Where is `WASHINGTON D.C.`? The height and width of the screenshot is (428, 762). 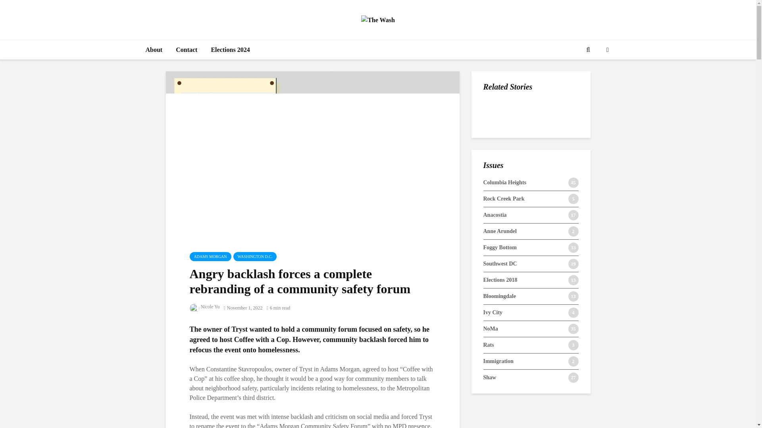
WASHINGTON D.C. is located at coordinates (255, 256).